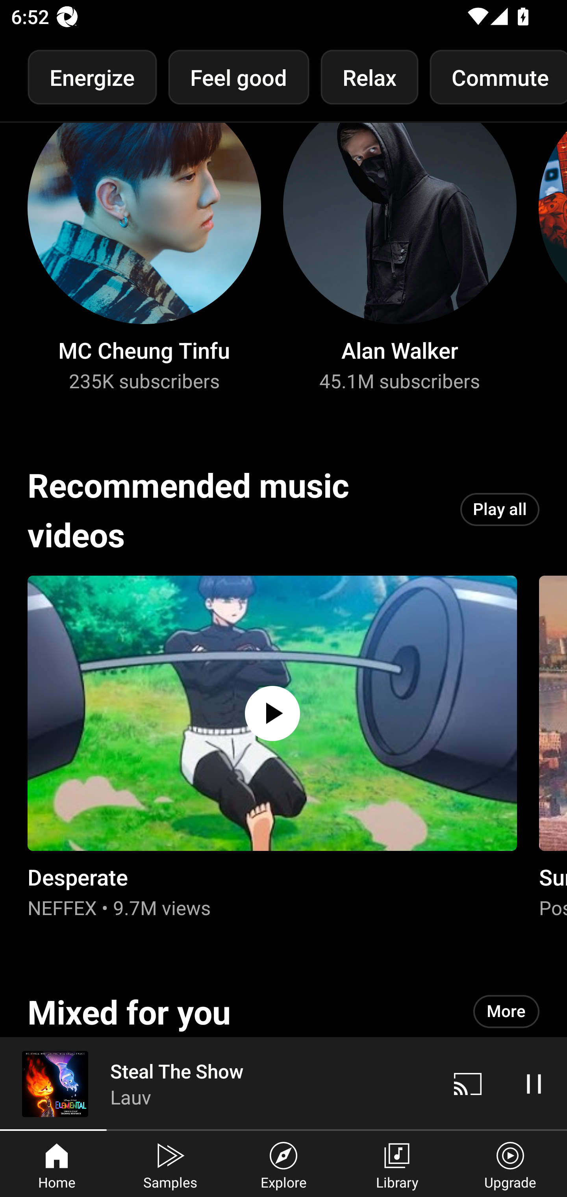 The height and width of the screenshot is (1197, 567). Describe the element at coordinates (170, 1164) in the screenshot. I see `Samples` at that location.